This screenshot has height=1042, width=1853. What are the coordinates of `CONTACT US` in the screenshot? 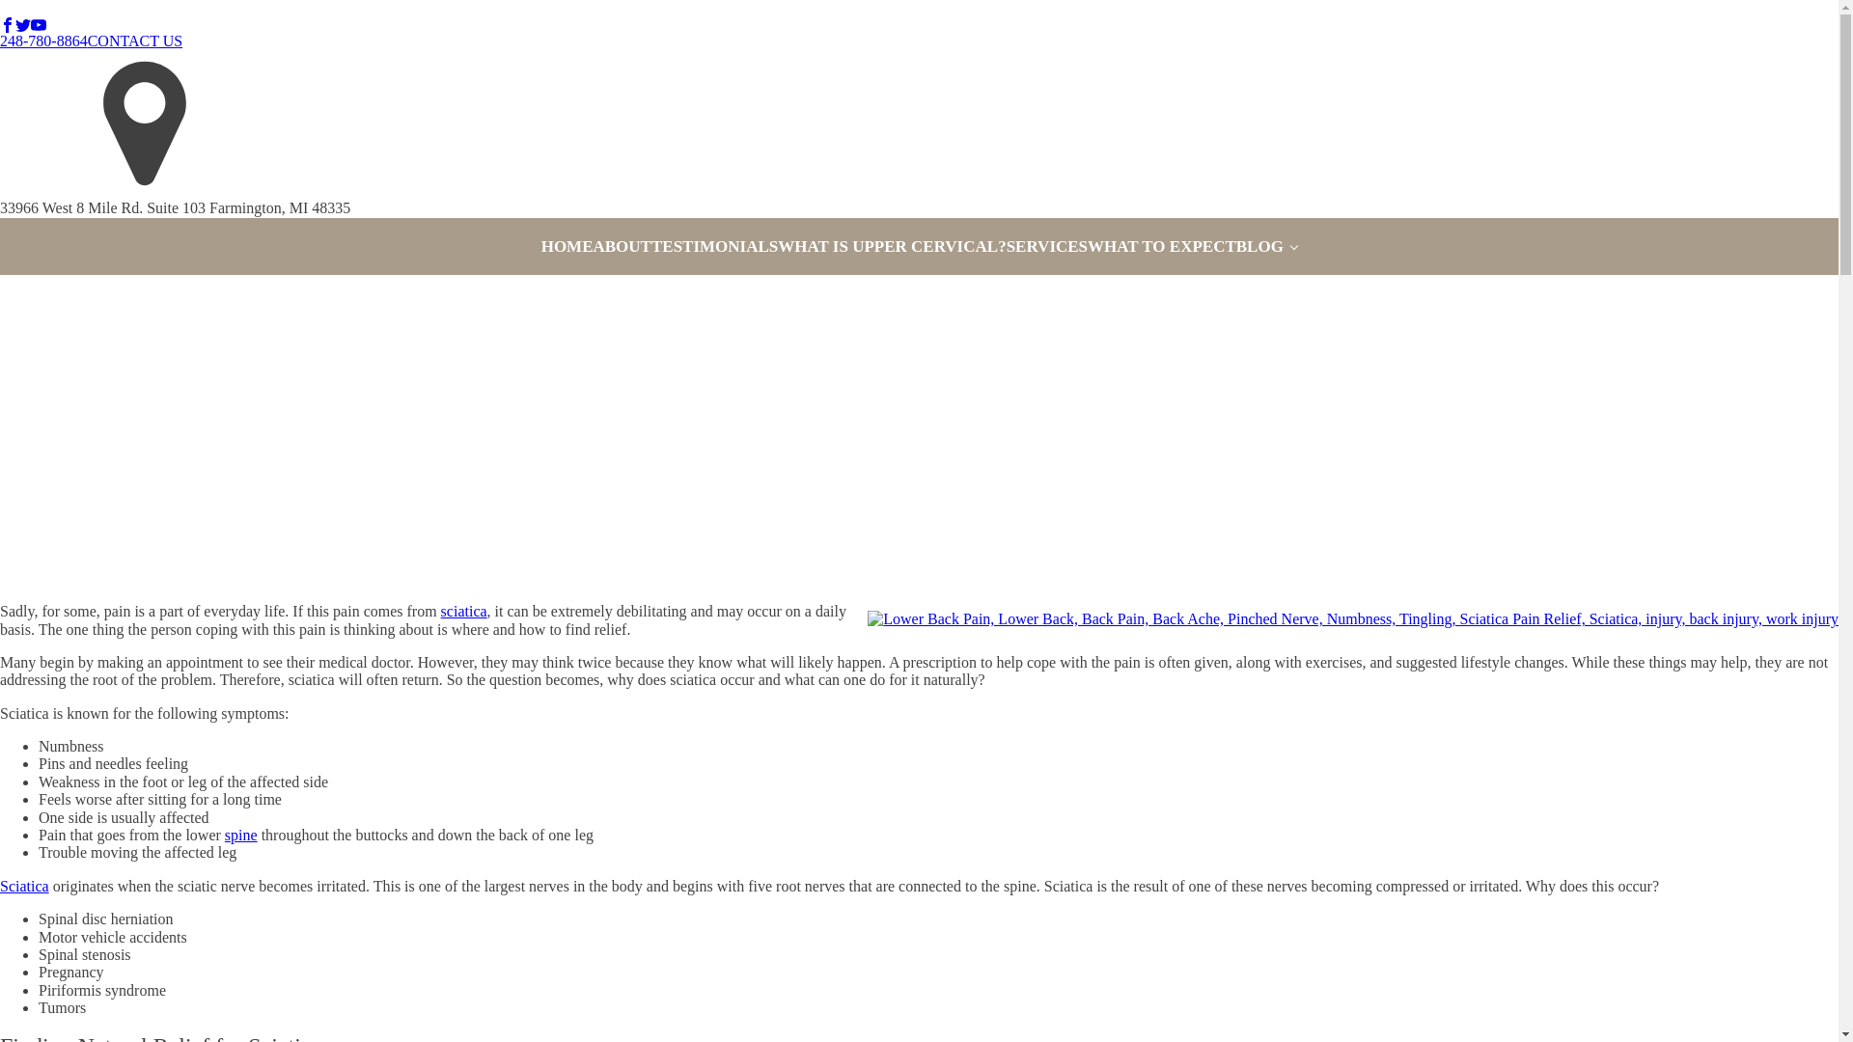 It's located at (134, 41).